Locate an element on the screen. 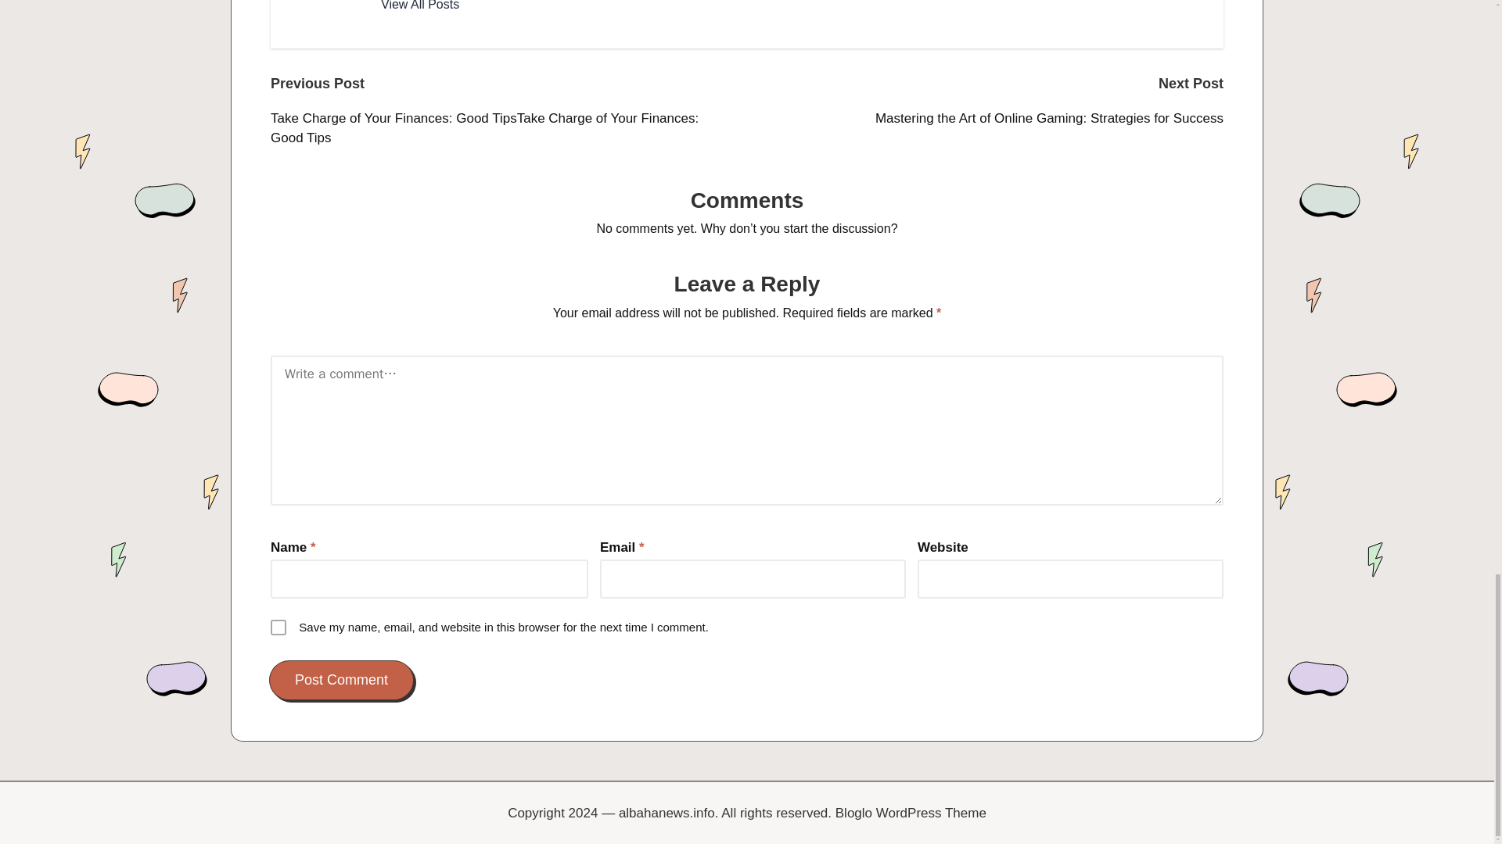 This screenshot has width=1502, height=844. Bloglo WordPress Theme is located at coordinates (911, 814).